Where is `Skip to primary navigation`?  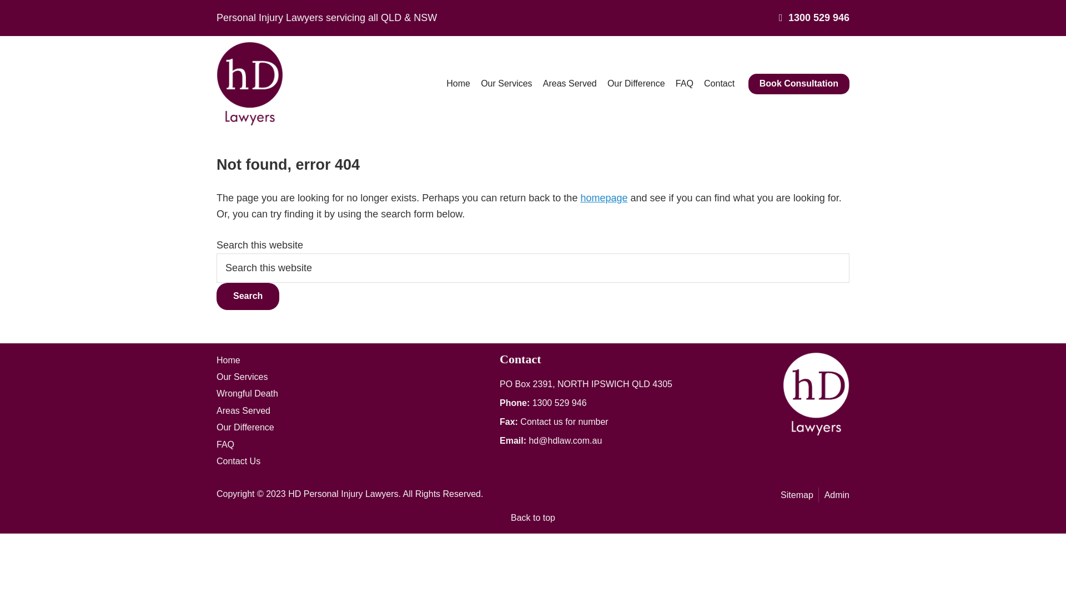
Skip to primary navigation is located at coordinates (0, 0).